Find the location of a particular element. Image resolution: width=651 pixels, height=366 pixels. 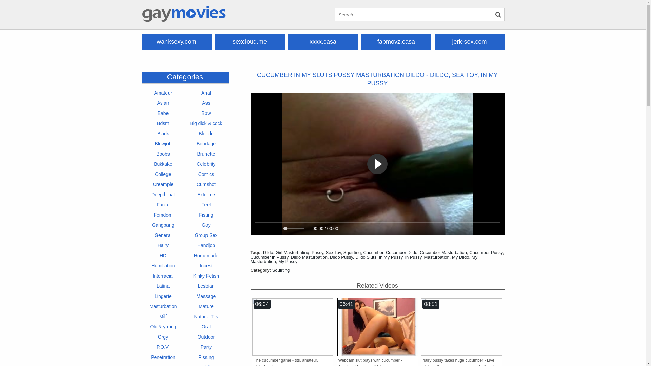

Cucumber Dildo is located at coordinates (401, 253).